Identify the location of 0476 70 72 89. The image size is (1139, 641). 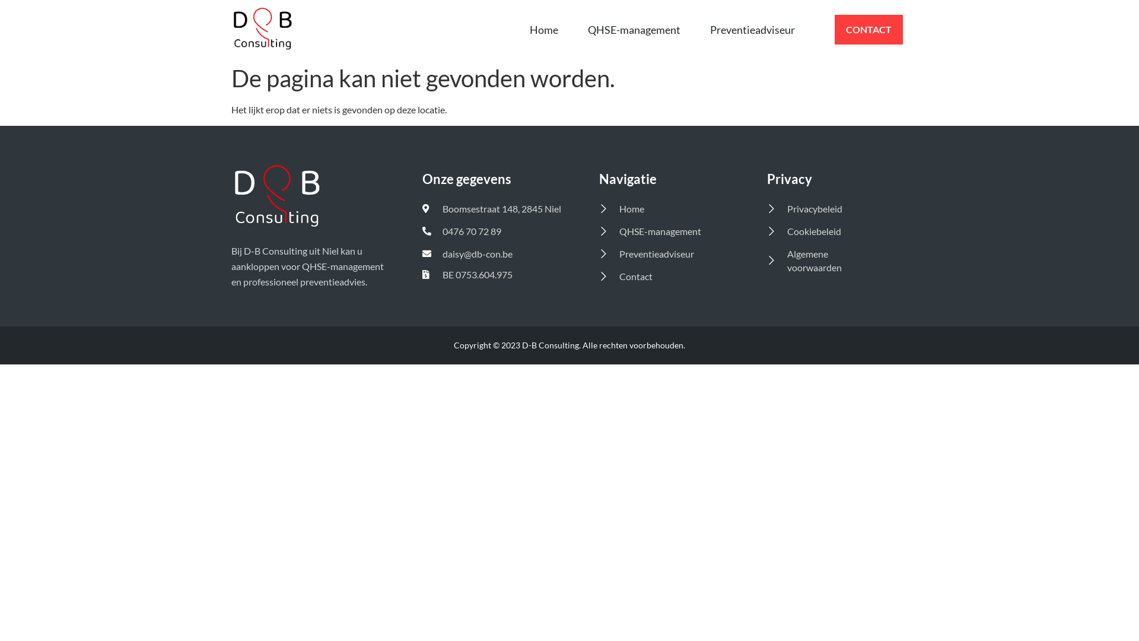
(495, 231).